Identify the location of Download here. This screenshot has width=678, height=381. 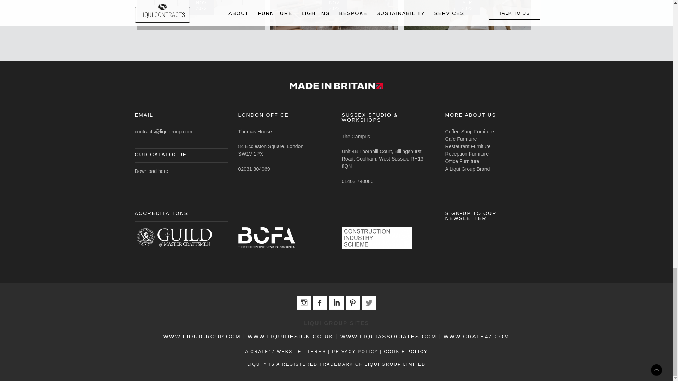
(151, 171).